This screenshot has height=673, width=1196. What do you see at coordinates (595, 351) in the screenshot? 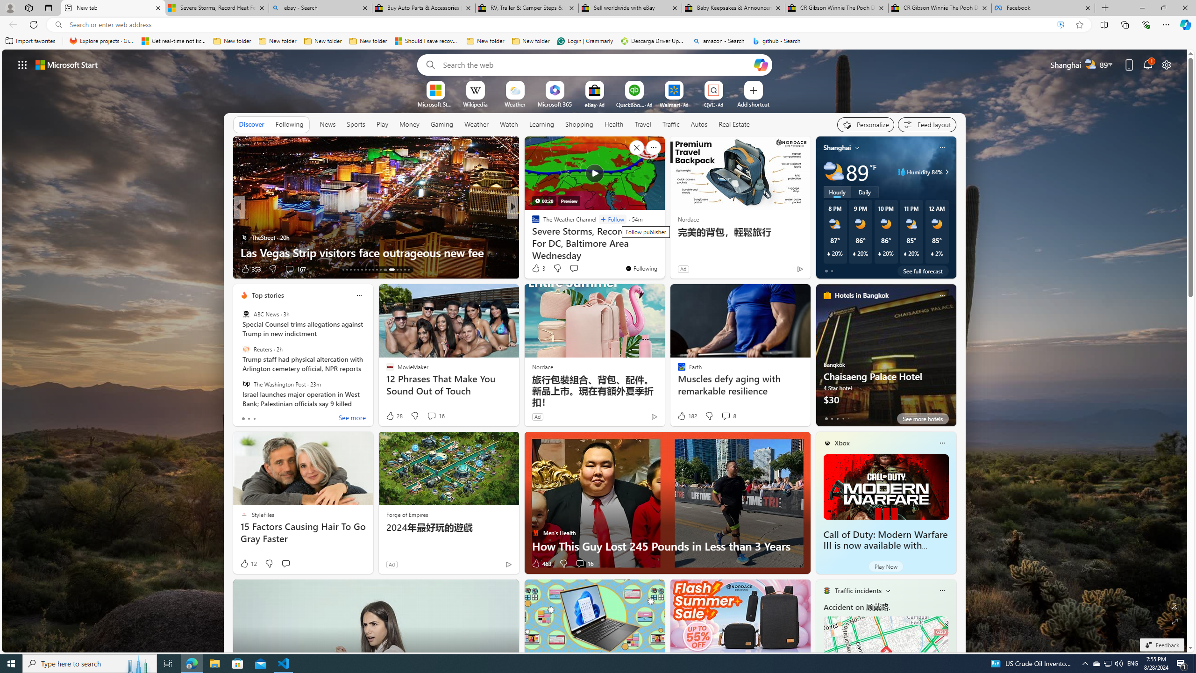
I see `AutomationID: backgroundImagePicture` at bounding box center [595, 351].